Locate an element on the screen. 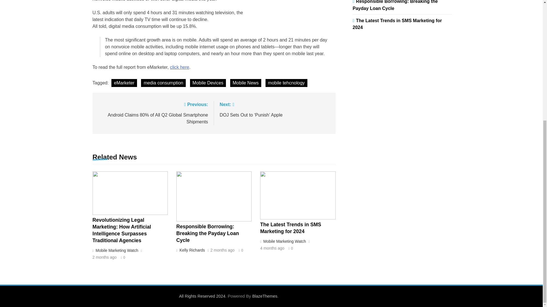 The height and width of the screenshot is (307, 547). Mobile Devices is located at coordinates (208, 83).